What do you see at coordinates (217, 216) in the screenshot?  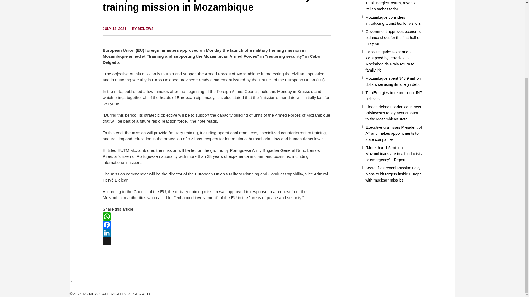 I see `WhatsApp` at bounding box center [217, 216].